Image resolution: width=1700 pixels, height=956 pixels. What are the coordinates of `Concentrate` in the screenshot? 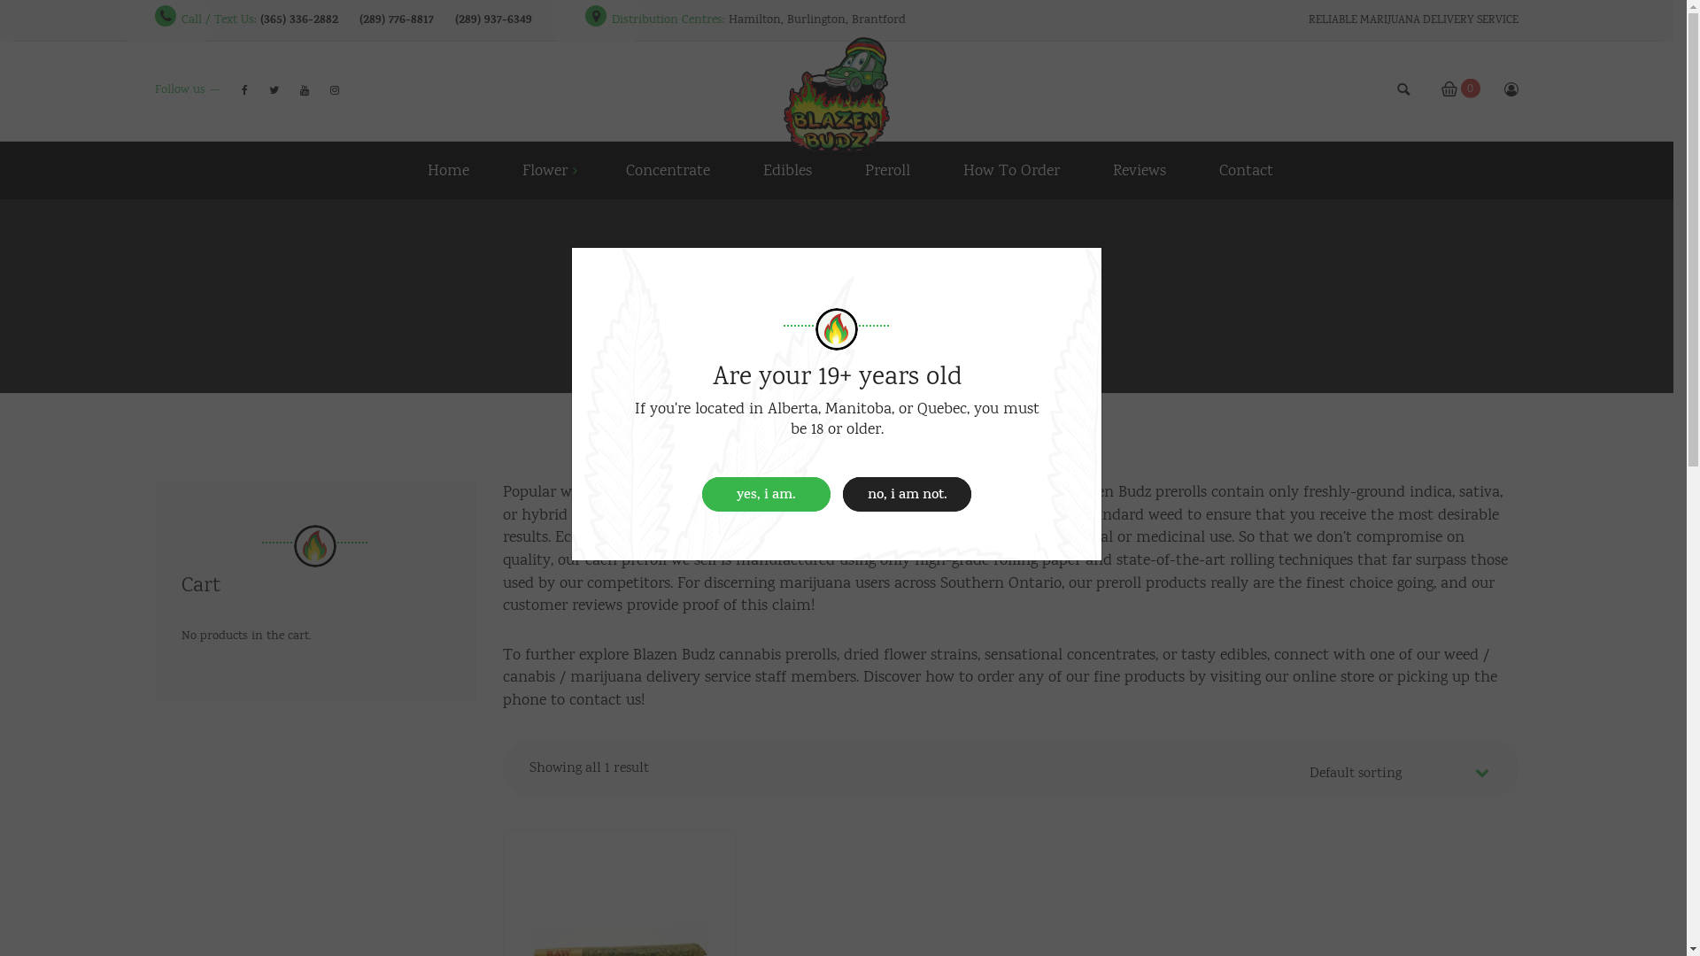 It's located at (668, 174).